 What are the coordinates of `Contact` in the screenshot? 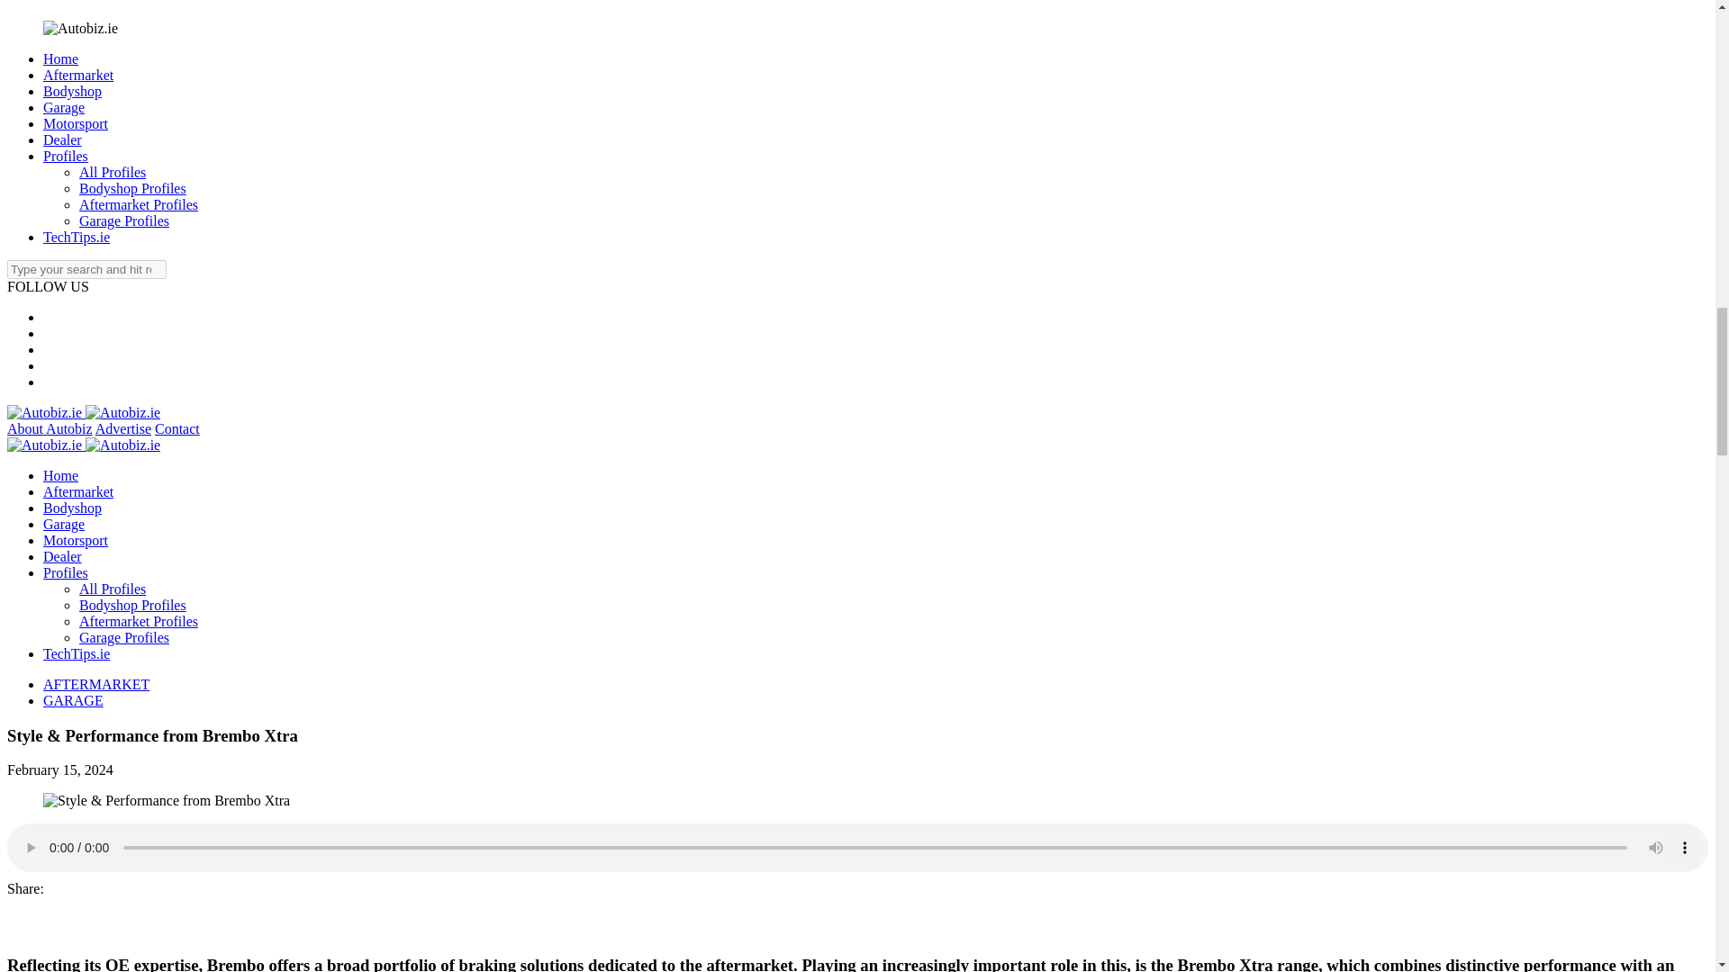 It's located at (177, 428).